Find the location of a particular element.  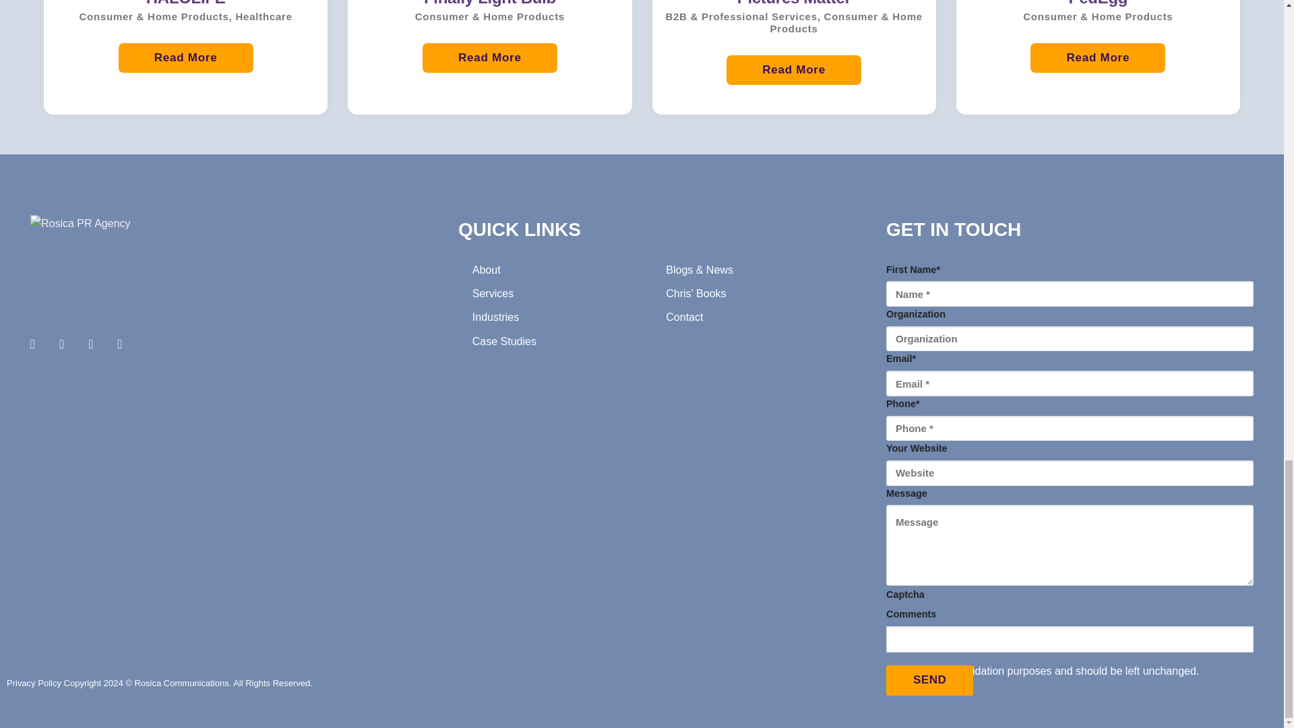

Send is located at coordinates (929, 681).